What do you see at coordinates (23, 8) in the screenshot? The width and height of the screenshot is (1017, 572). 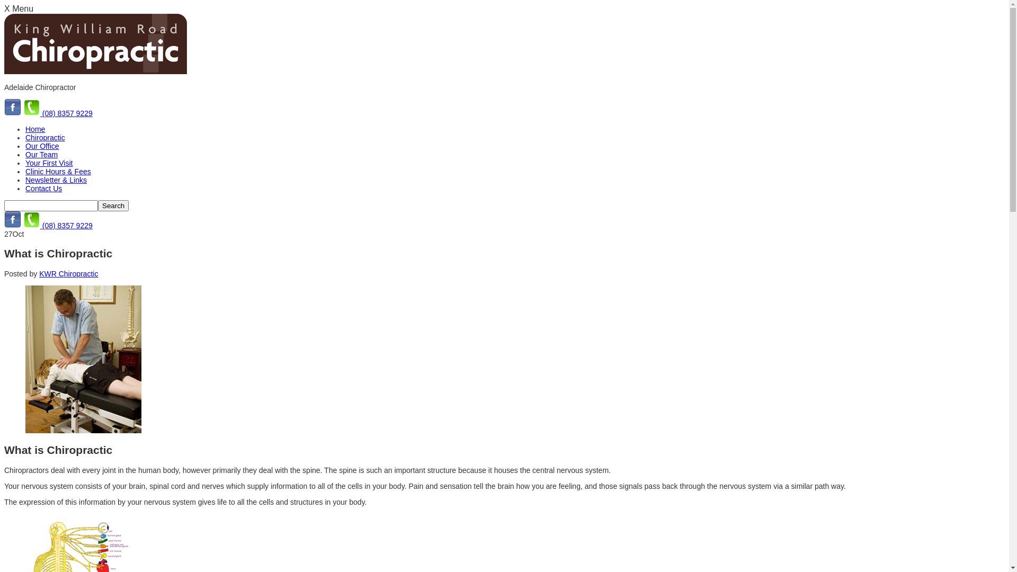 I see `Menu` at bounding box center [23, 8].